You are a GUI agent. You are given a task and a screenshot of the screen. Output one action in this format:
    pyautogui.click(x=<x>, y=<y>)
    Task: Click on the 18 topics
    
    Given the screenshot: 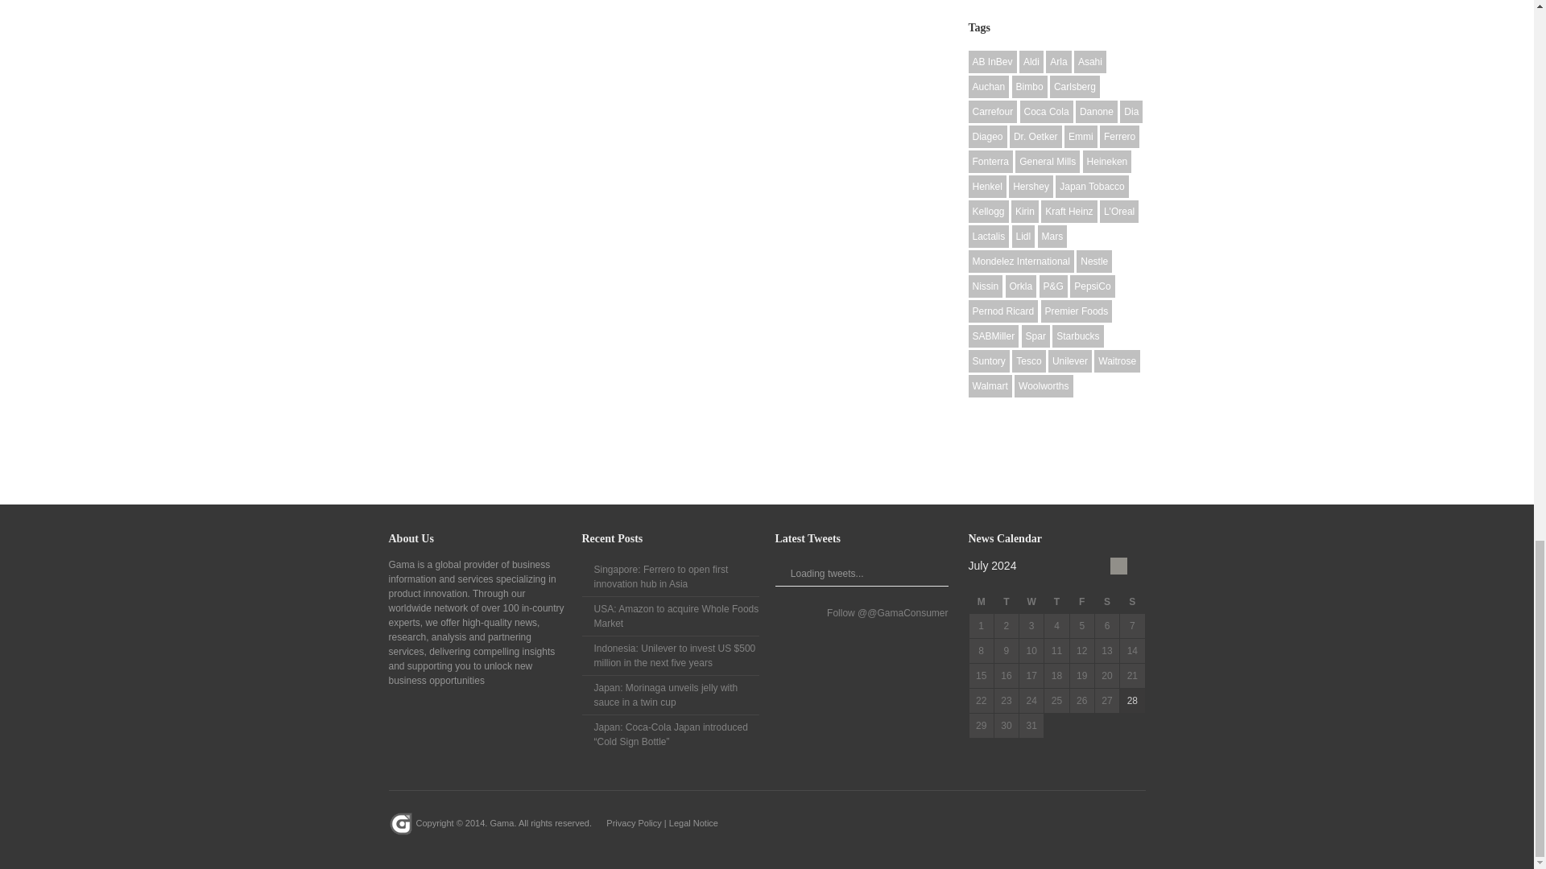 What is the action you would take?
    pyautogui.click(x=991, y=61)
    